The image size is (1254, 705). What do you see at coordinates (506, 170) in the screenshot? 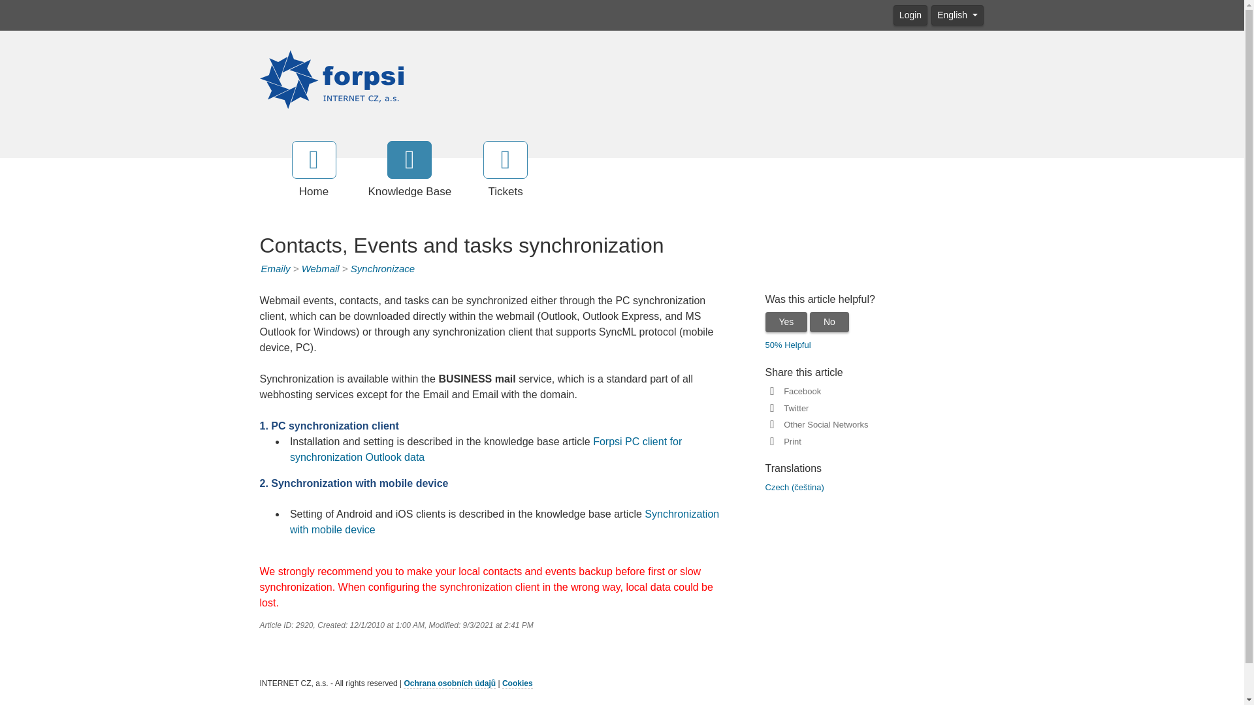
I see `Tickets` at bounding box center [506, 170].